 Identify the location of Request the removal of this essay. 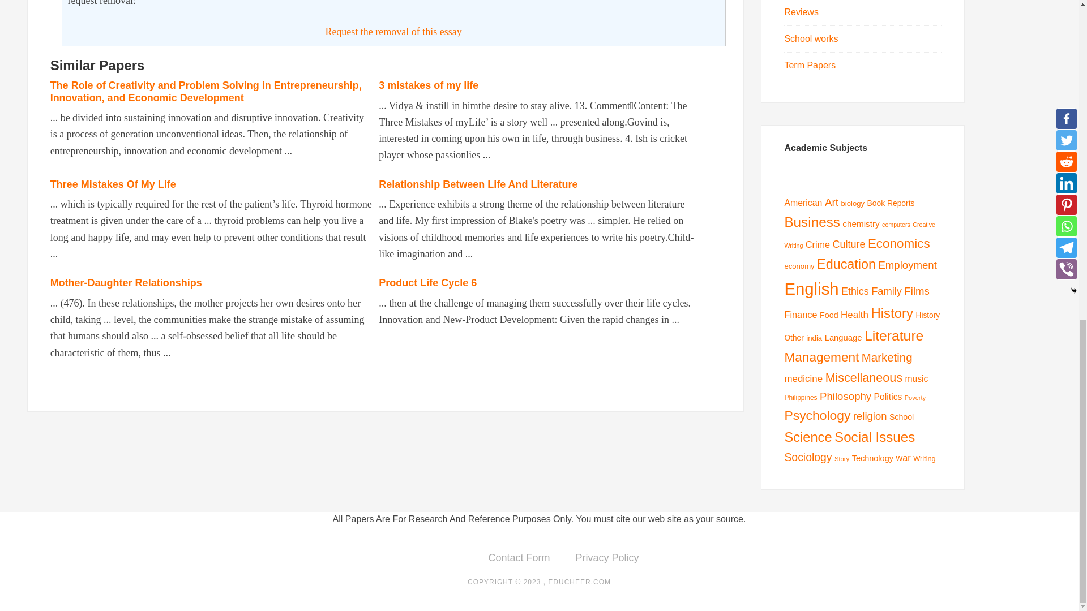
(393, 32).